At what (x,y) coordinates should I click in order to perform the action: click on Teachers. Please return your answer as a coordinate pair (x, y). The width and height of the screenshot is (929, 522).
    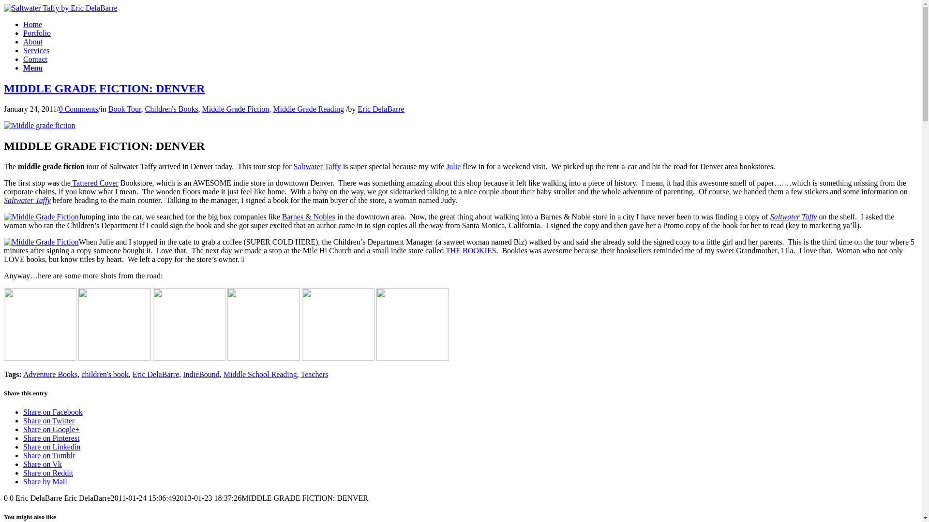
    Looking at the image, I should click on (315, 374).